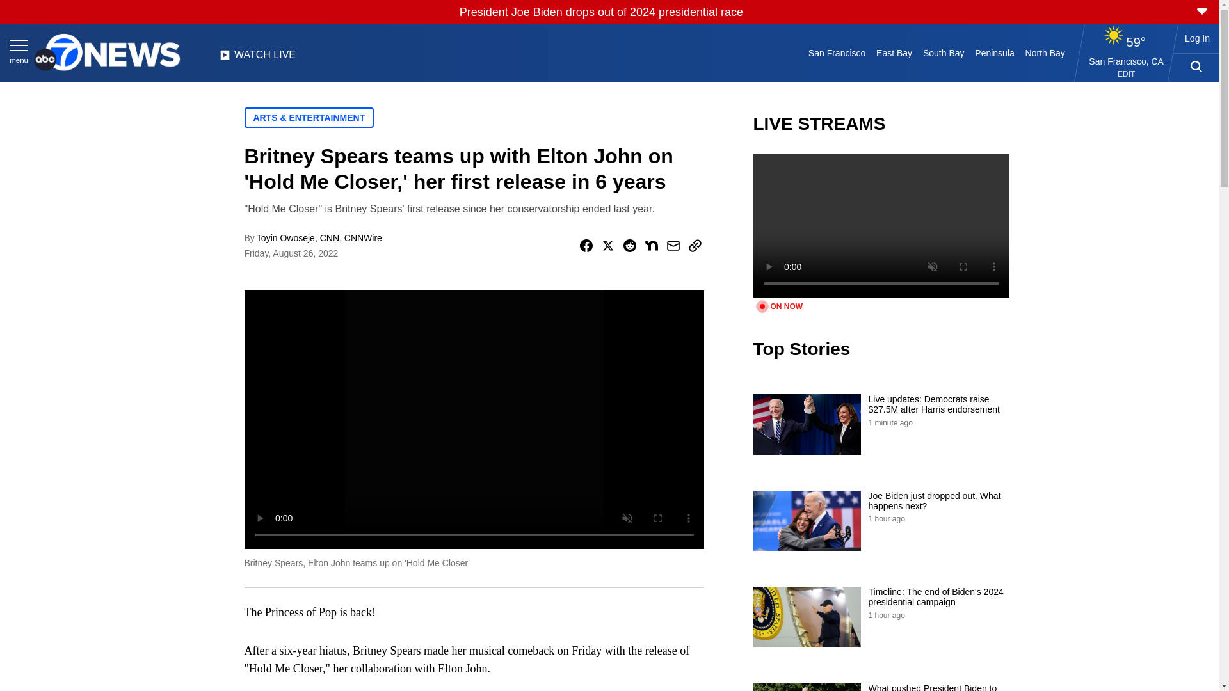  Describe the element at coordinates (944, 52) in the screenshot. I see `South Bay` at that location.